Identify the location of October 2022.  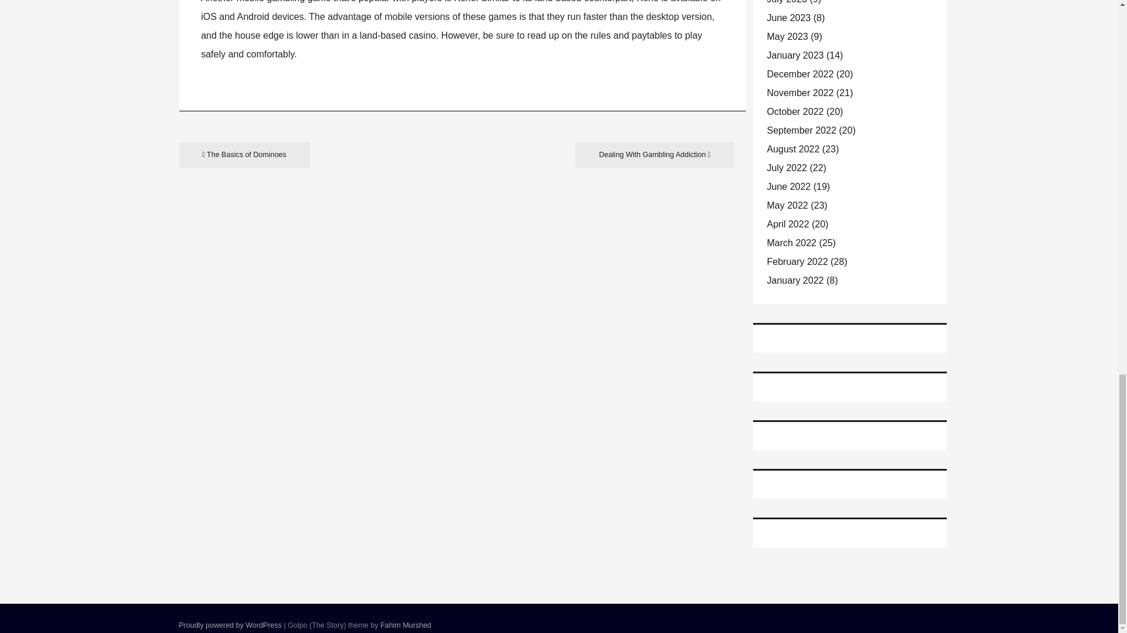
(795, 111).